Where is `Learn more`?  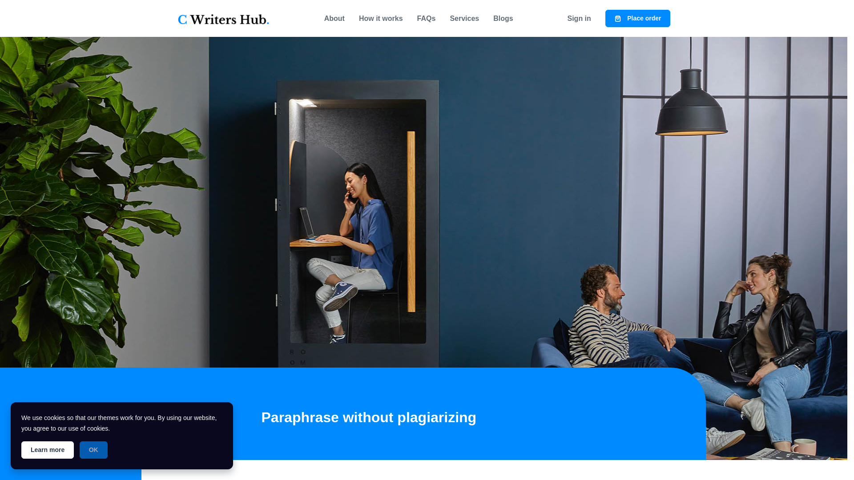
Learn more is located at coordinates (47, 450).